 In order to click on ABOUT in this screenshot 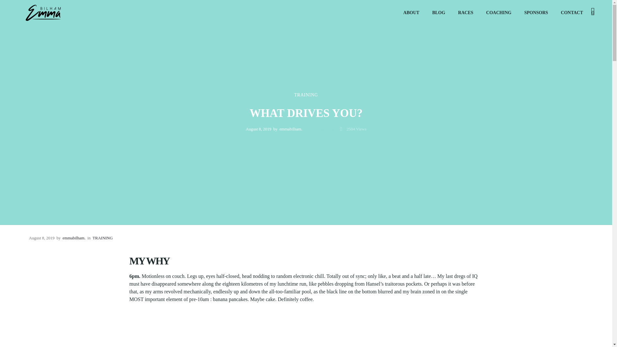, I will do `click(411, 13)`.